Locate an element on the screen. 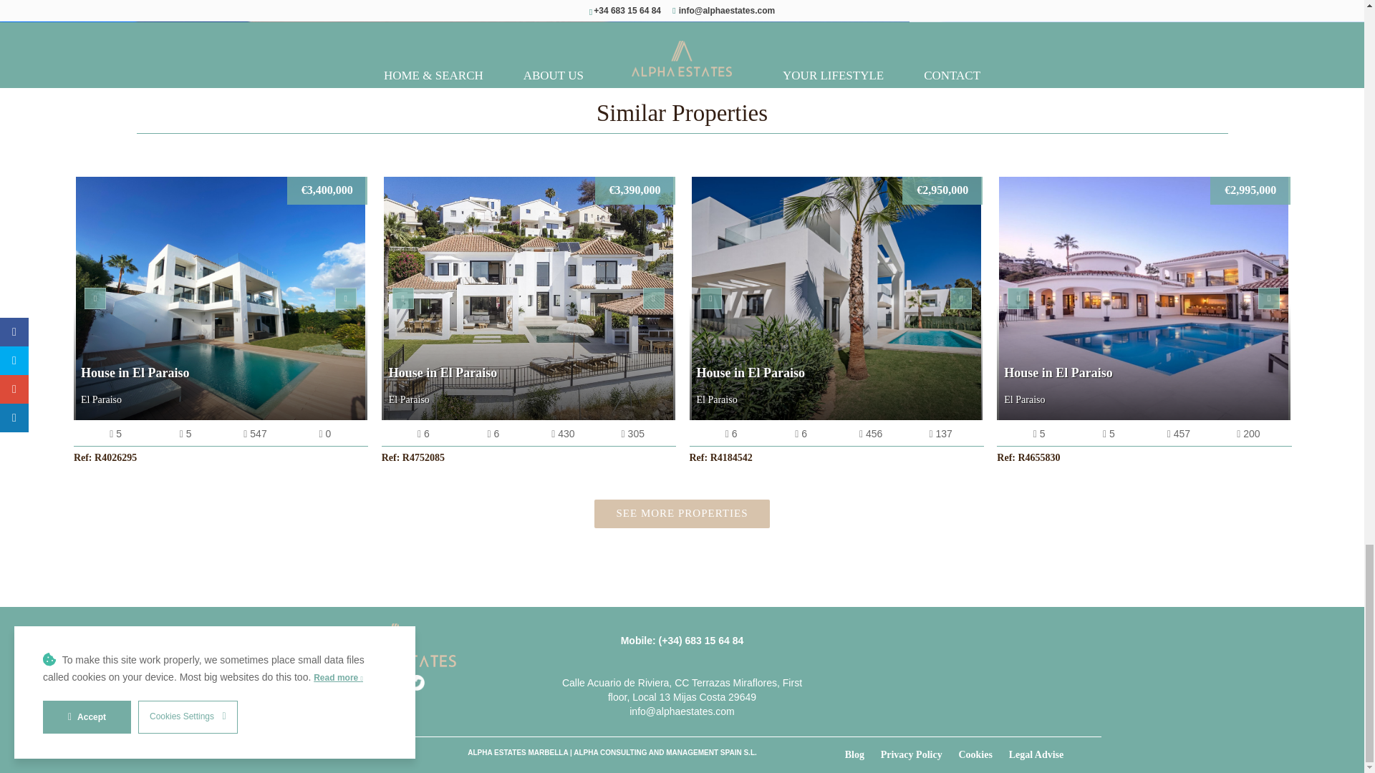 The height and width of the screenshot is (773, 1375). Built is located at coordinates (563, 434).